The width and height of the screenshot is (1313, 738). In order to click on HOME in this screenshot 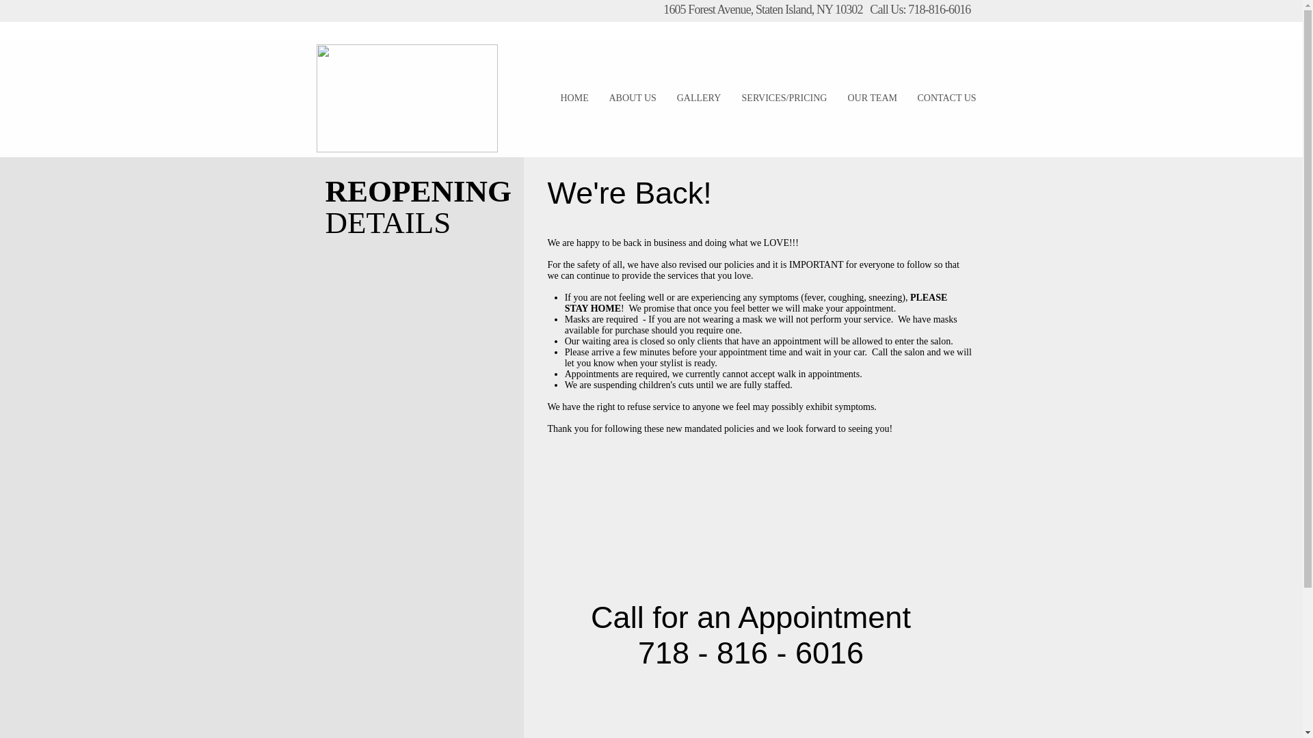, I will do `click(574, 98)`.